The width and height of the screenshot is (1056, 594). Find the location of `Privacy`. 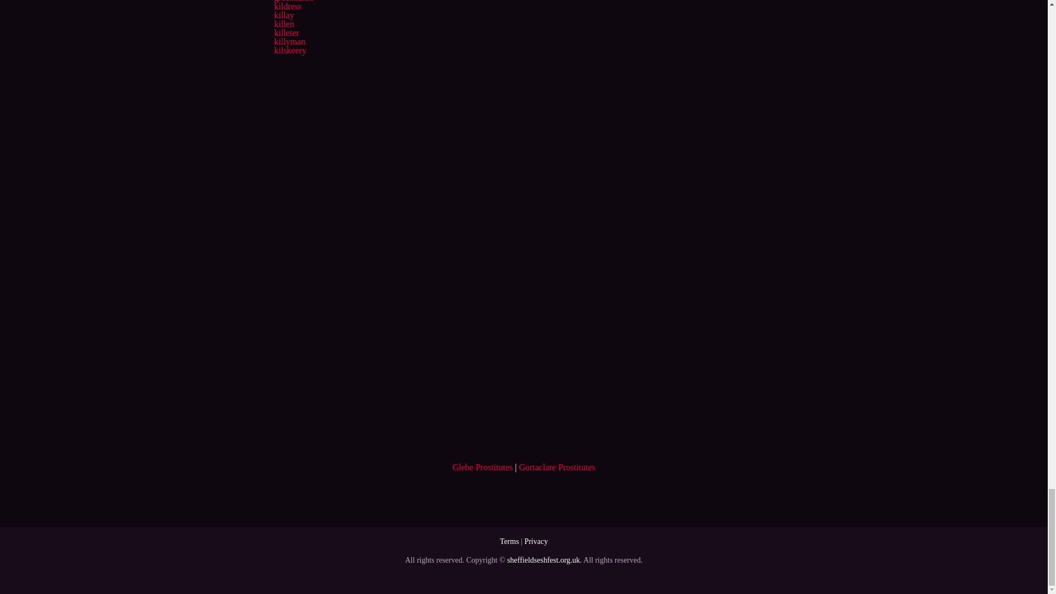

Privacy is located at coordinates (536, 541).